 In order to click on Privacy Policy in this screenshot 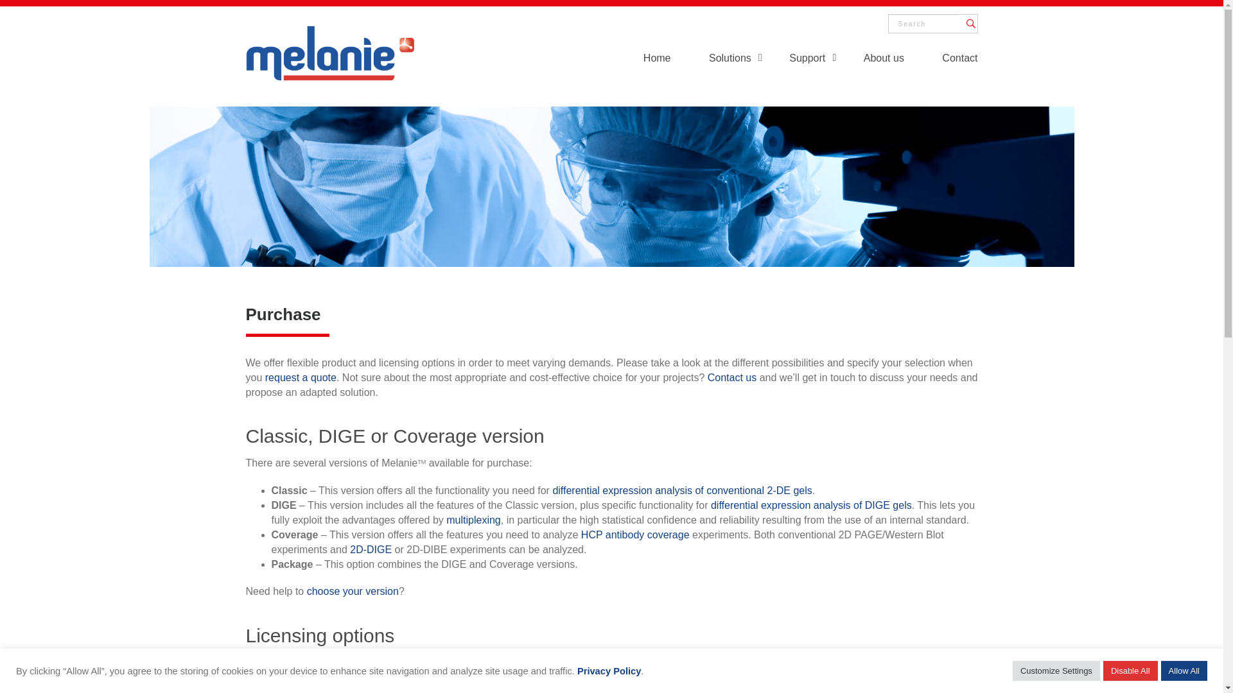, I will do `click(609, 671)`.